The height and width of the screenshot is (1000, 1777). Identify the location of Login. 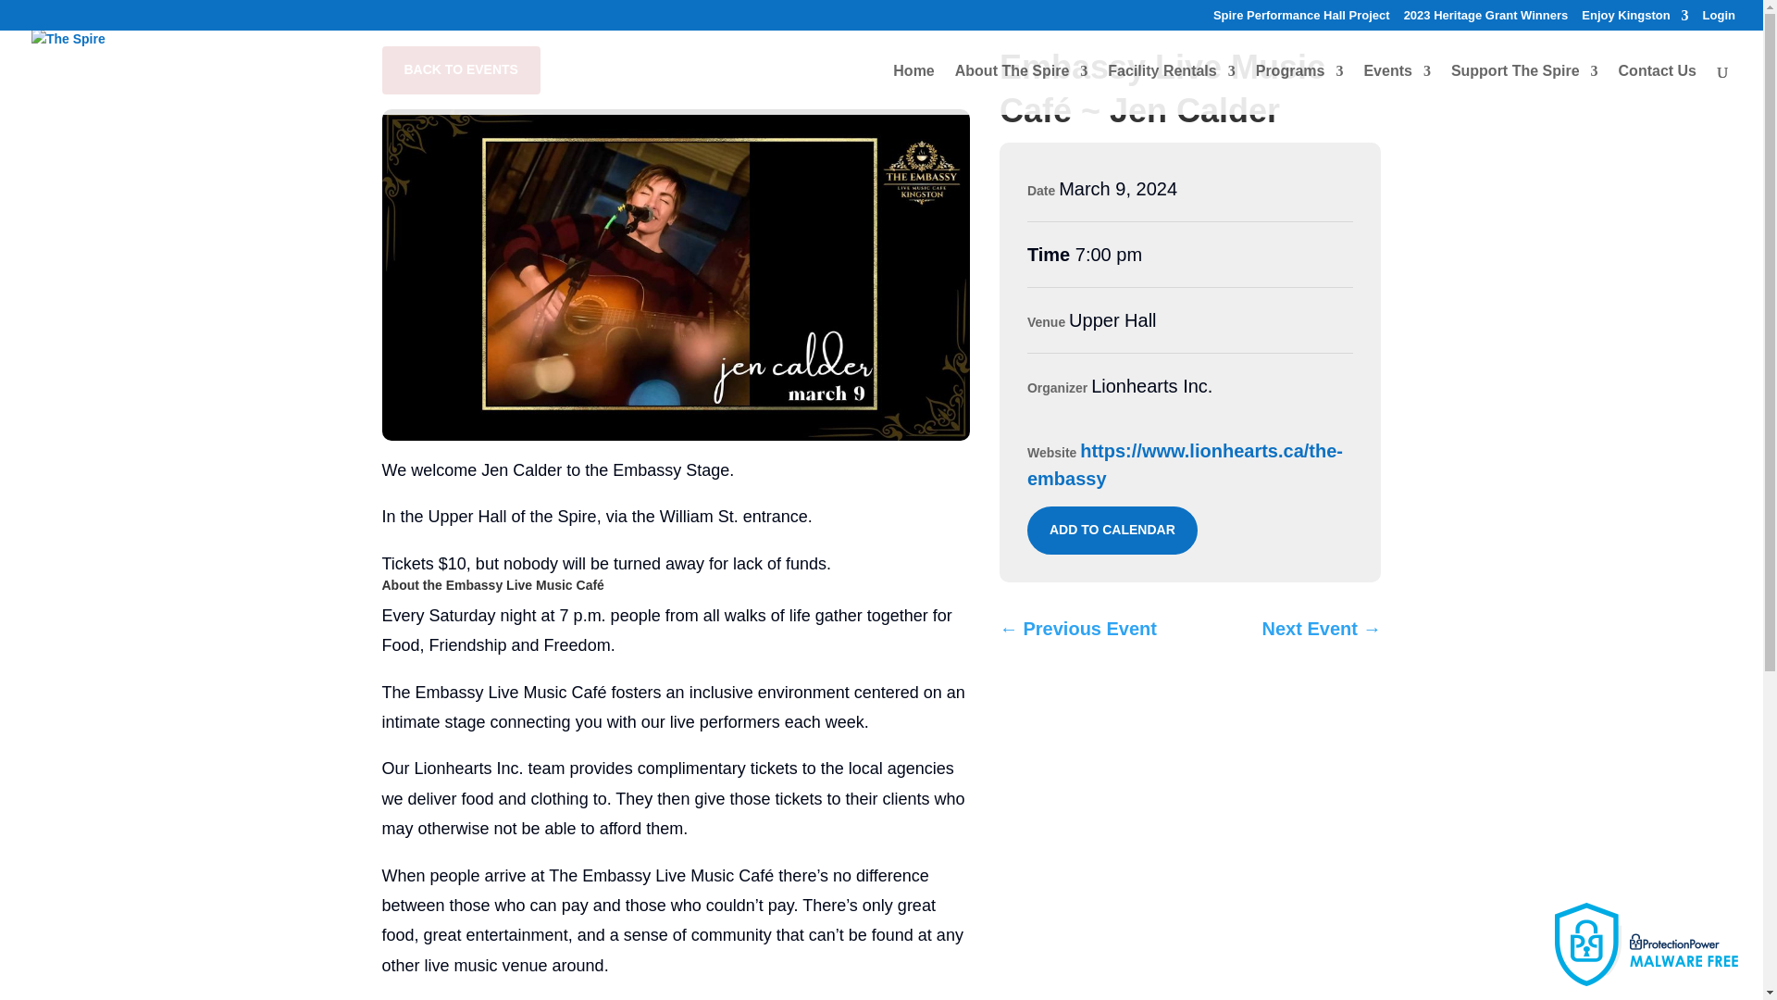
(1719, 19).